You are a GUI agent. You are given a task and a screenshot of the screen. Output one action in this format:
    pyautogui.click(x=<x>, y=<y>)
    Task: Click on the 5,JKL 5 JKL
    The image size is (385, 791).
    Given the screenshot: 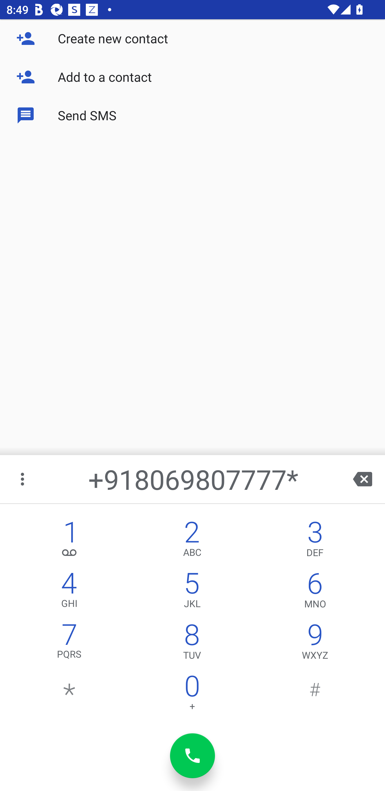 What is the action you would take?
    pyautogui.click(x=192, y=592)
    